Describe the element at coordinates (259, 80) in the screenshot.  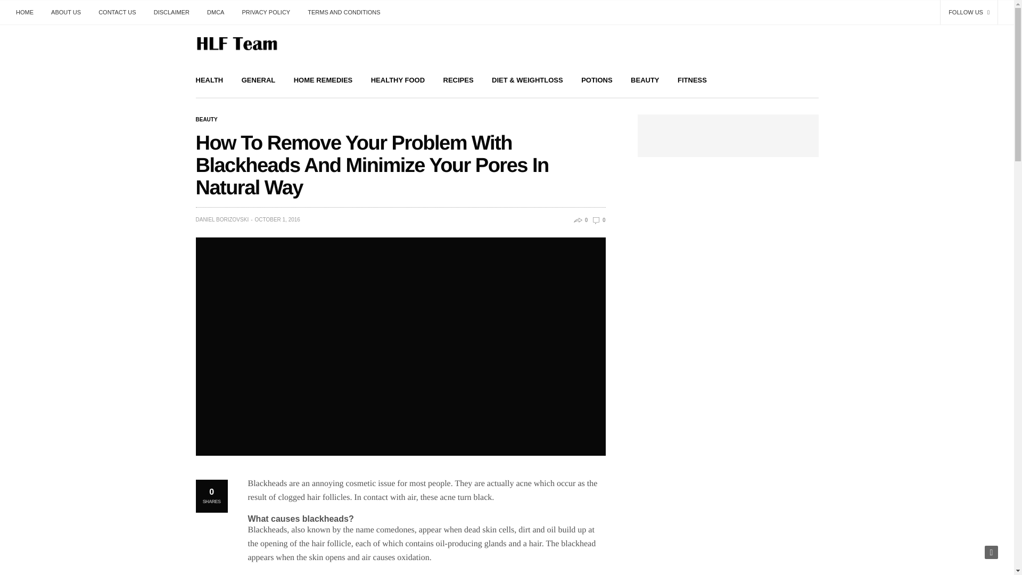
I see `GENERAL` at that location.